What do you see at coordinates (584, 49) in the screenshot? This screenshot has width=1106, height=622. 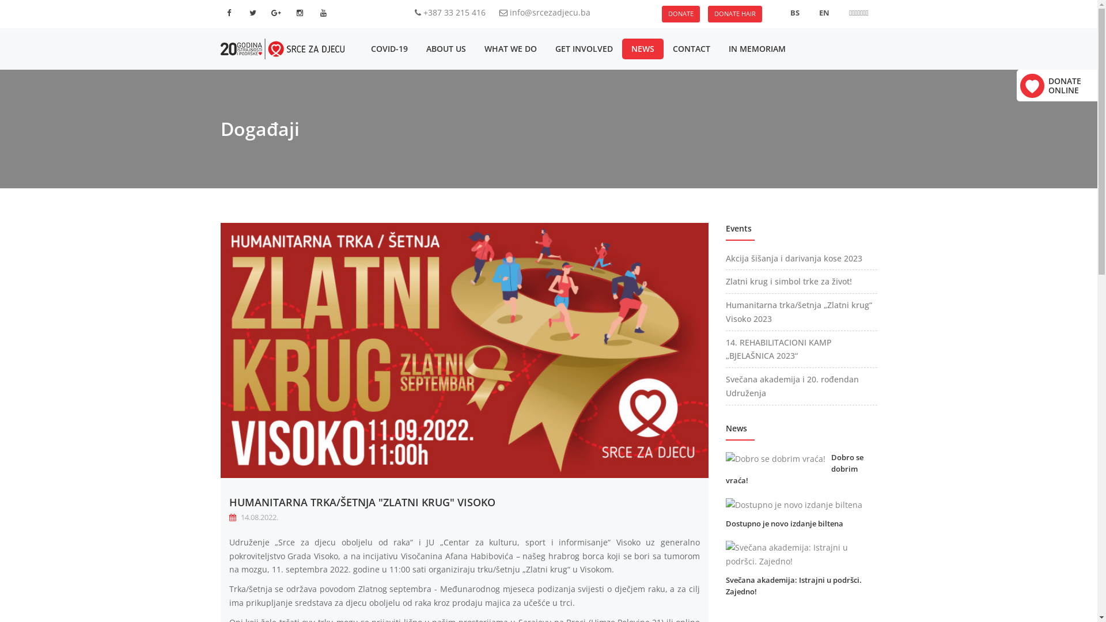 I see `GET INVOLVED` at bounding box center [584, 49].